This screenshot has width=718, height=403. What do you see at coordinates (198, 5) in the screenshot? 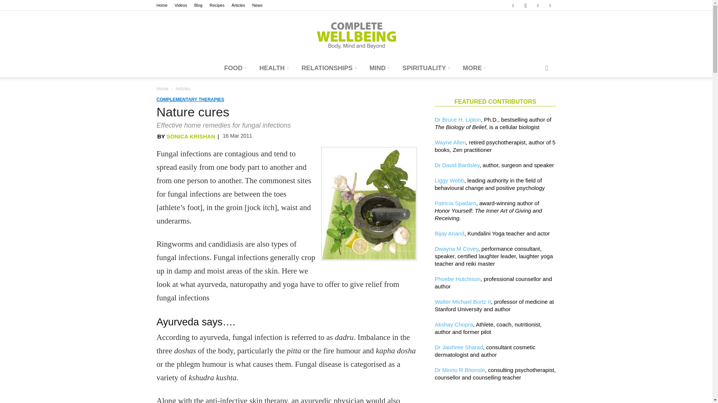
I see `Blog` at bounding box center [198, 5].